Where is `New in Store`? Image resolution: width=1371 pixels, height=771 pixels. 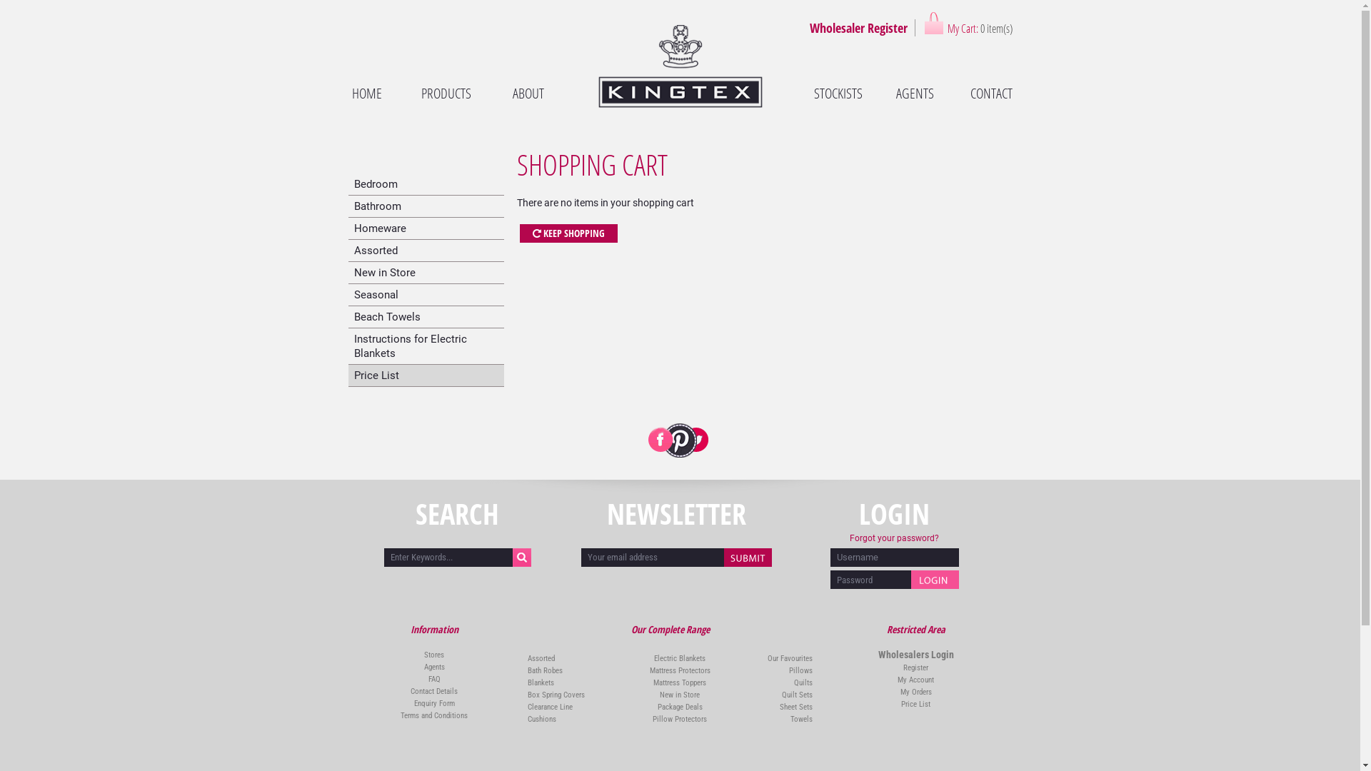
New in Store is located at coordinates (426, 273).